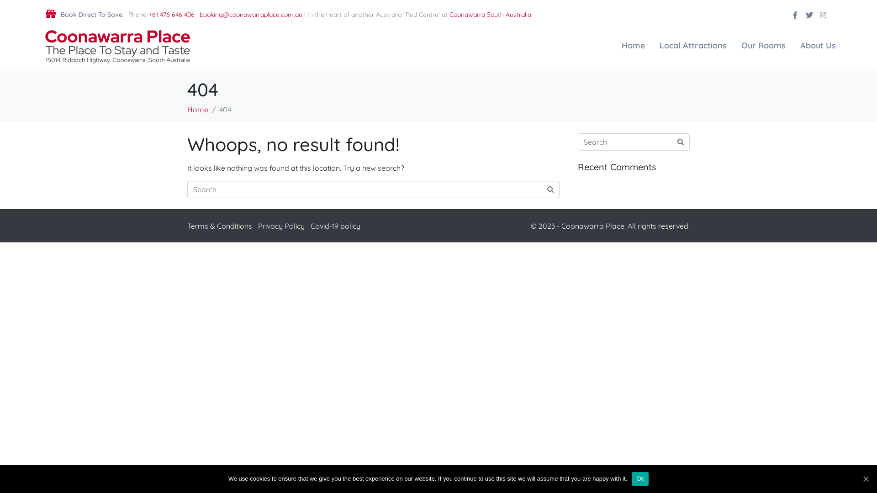 This screenshot has height=493, width=877. I want to click on booking@coonawarraplace.com.au, so click(250, 15).